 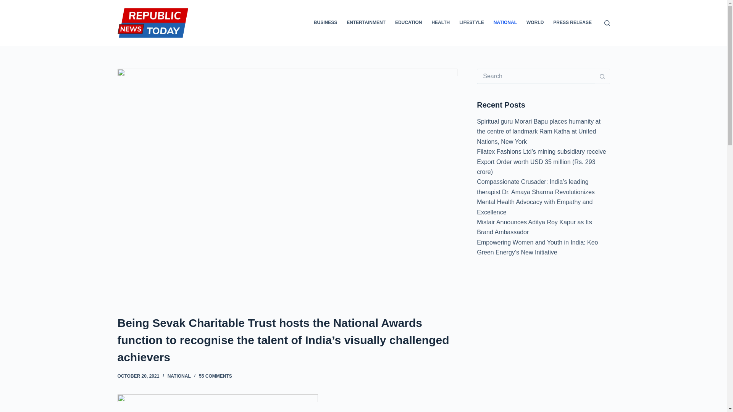 I want to click on Search for..., so click(x=536, y=76).